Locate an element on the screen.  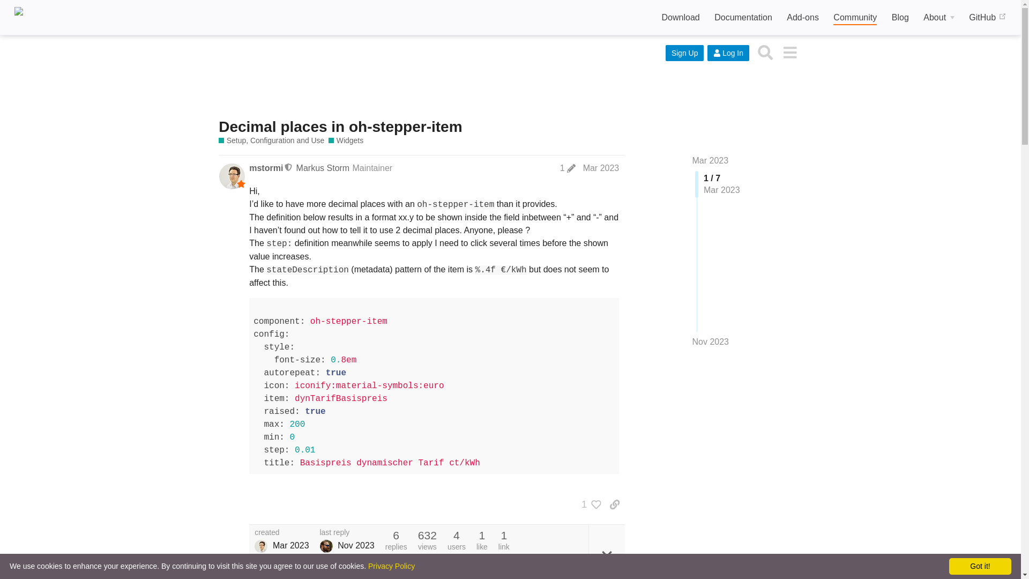
Community is located at coordinates (855, 18).